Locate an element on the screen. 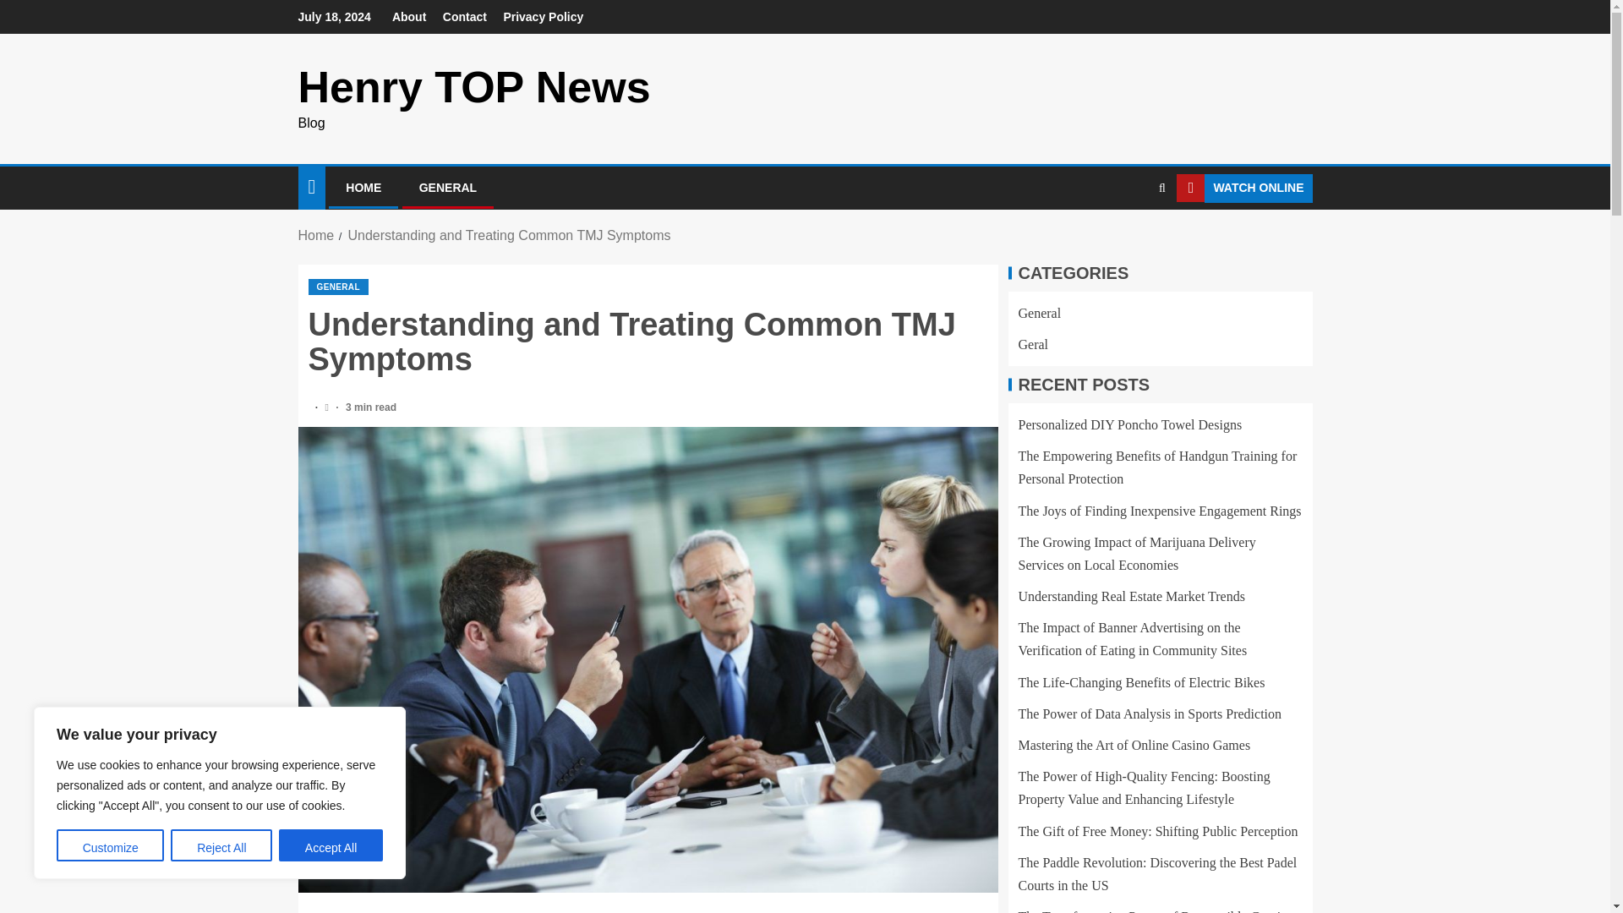  Customize is located at coordinates (110, 845).